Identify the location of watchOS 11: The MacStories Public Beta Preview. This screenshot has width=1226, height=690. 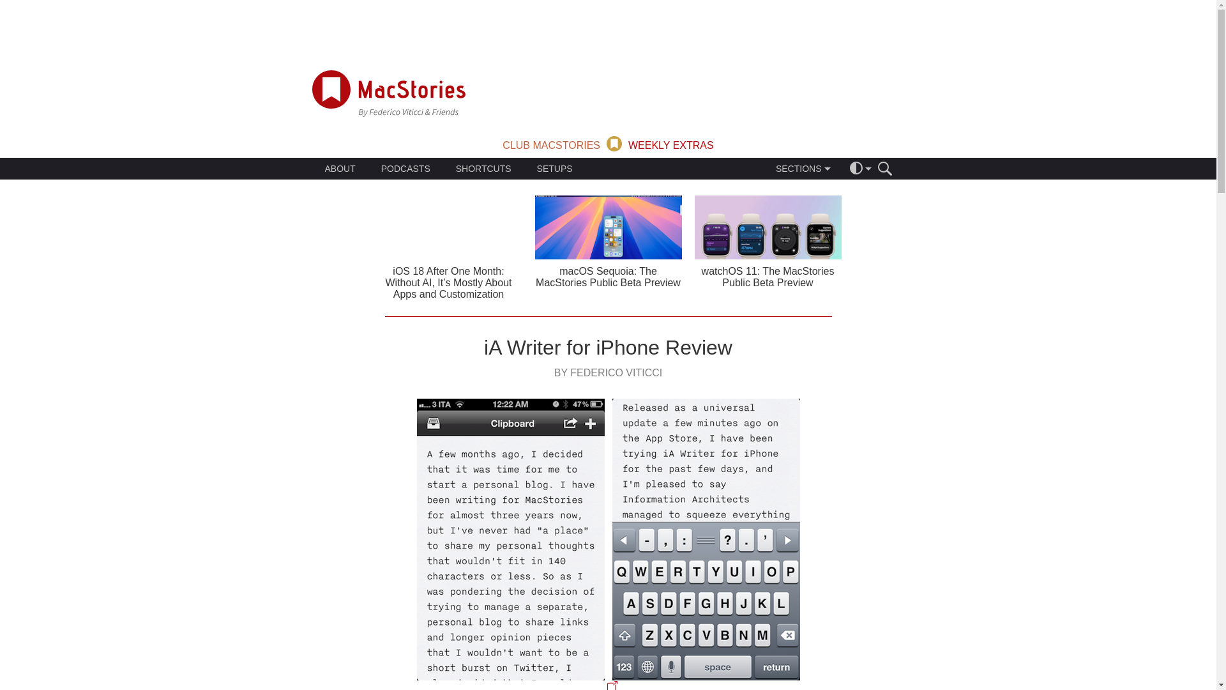
(768, 241).